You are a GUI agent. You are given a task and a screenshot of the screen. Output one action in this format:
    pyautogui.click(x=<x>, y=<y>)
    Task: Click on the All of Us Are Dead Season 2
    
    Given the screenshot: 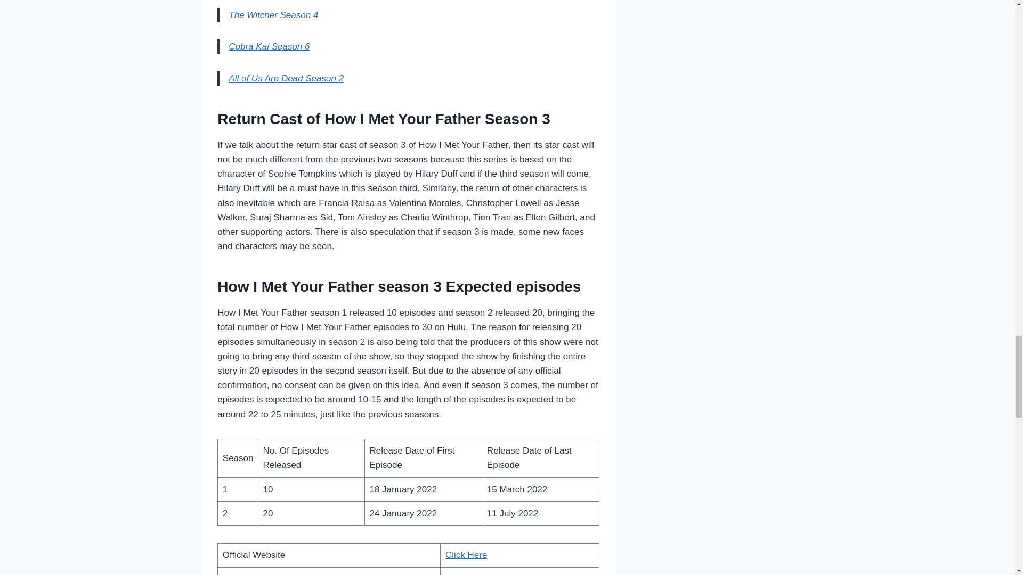 What is the action you would take?
    pyautogui.click(x=286, y=78)
    